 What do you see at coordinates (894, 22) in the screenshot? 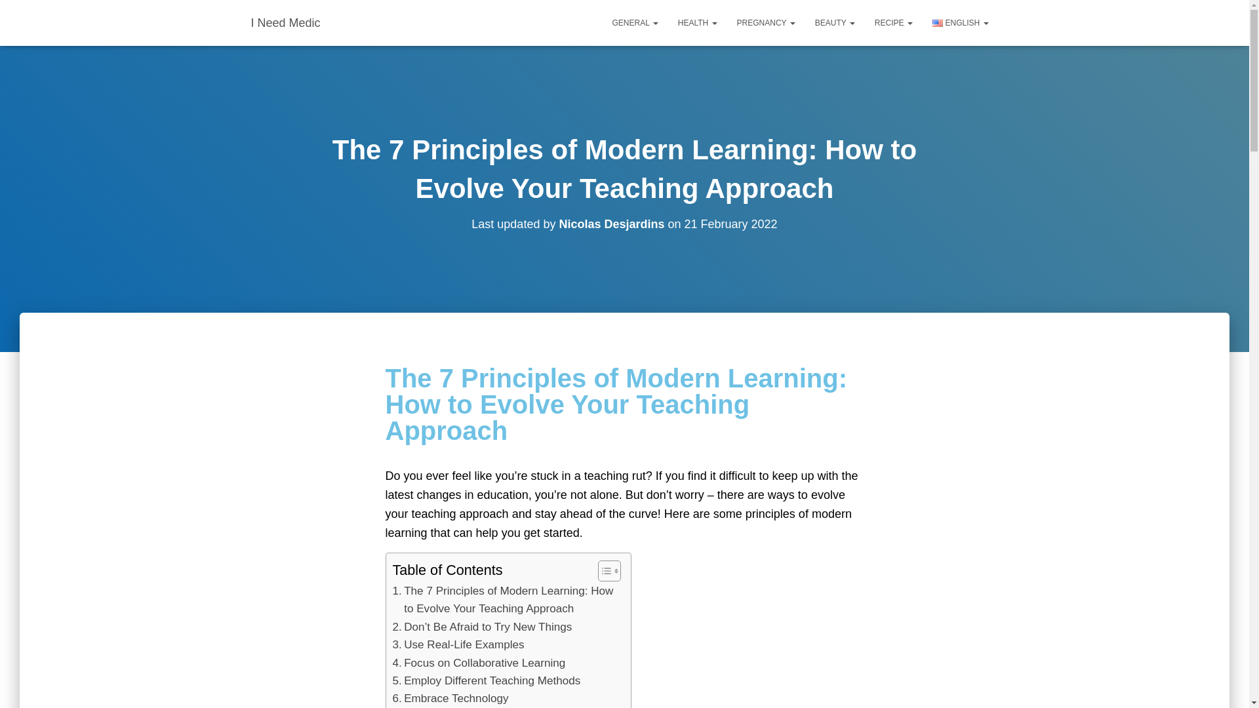
I see `RECIPE` at bounding box center [894, 22].